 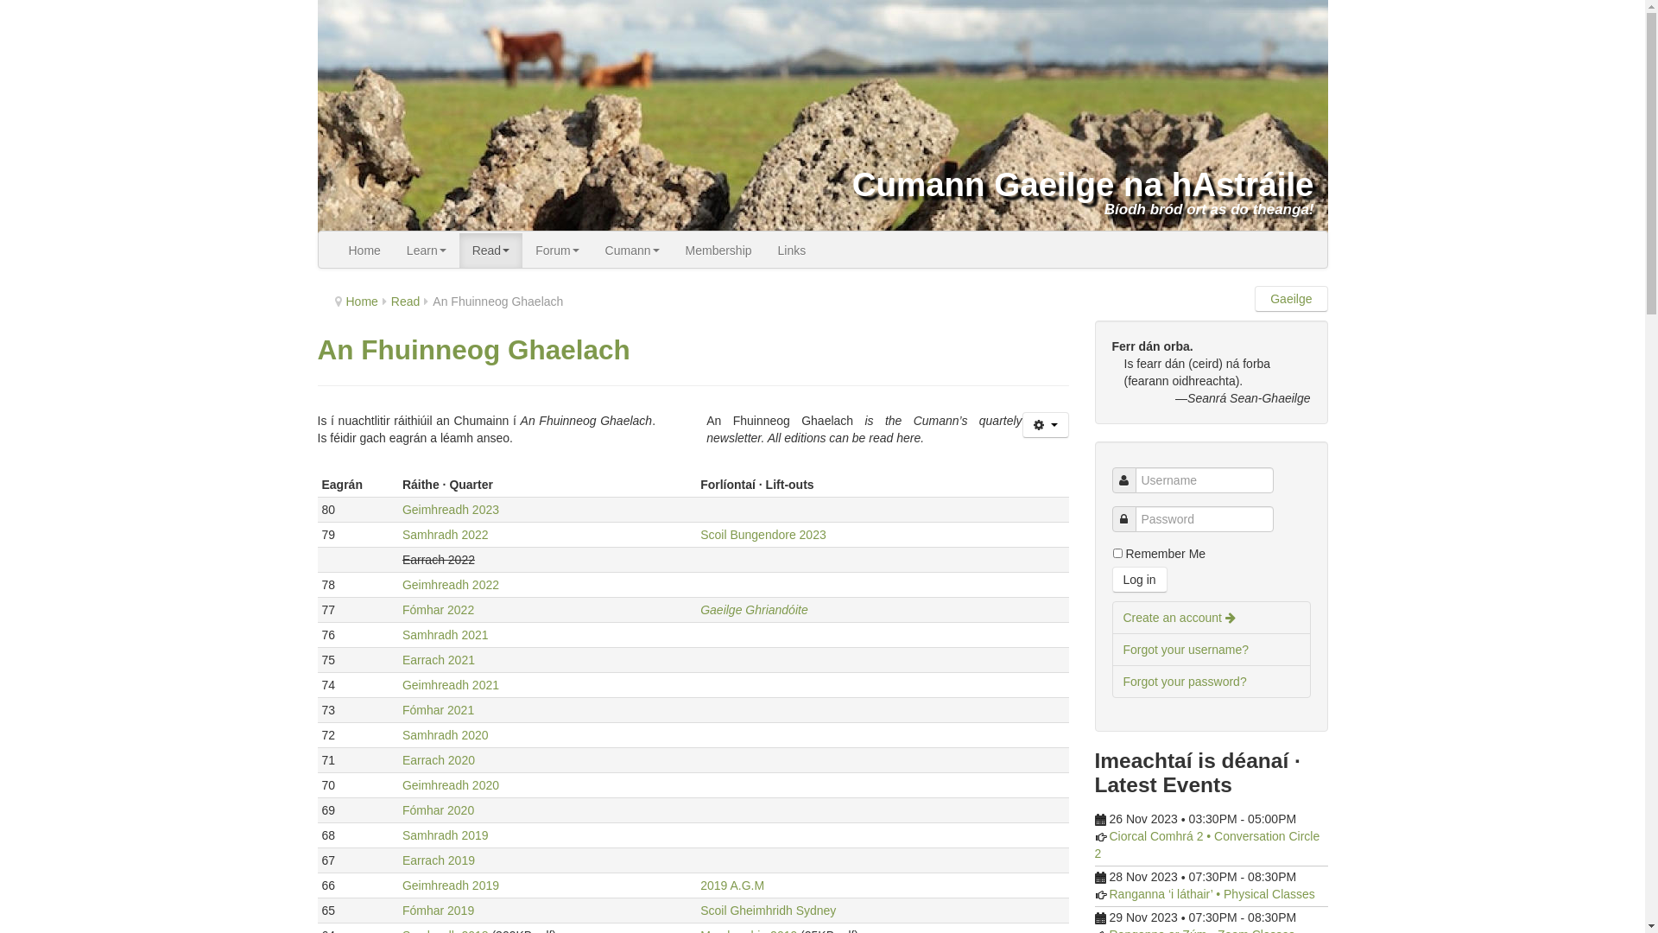 What do you see at coordinates (769, 911) in the screenshot?
I see `Scoil Gheimhridh Sydney` at bounding box center [769, 911].